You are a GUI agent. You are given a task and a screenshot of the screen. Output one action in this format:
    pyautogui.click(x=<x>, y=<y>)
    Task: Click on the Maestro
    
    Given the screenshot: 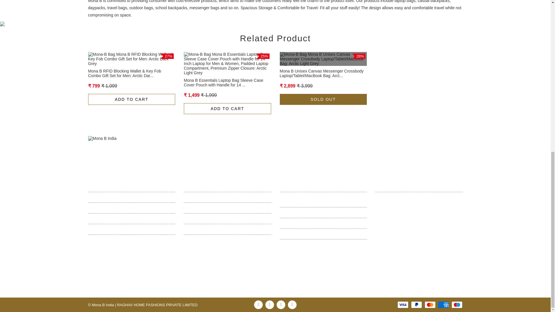 What is the action you would take?
    pyautogui.click(x=457, y=305)
    